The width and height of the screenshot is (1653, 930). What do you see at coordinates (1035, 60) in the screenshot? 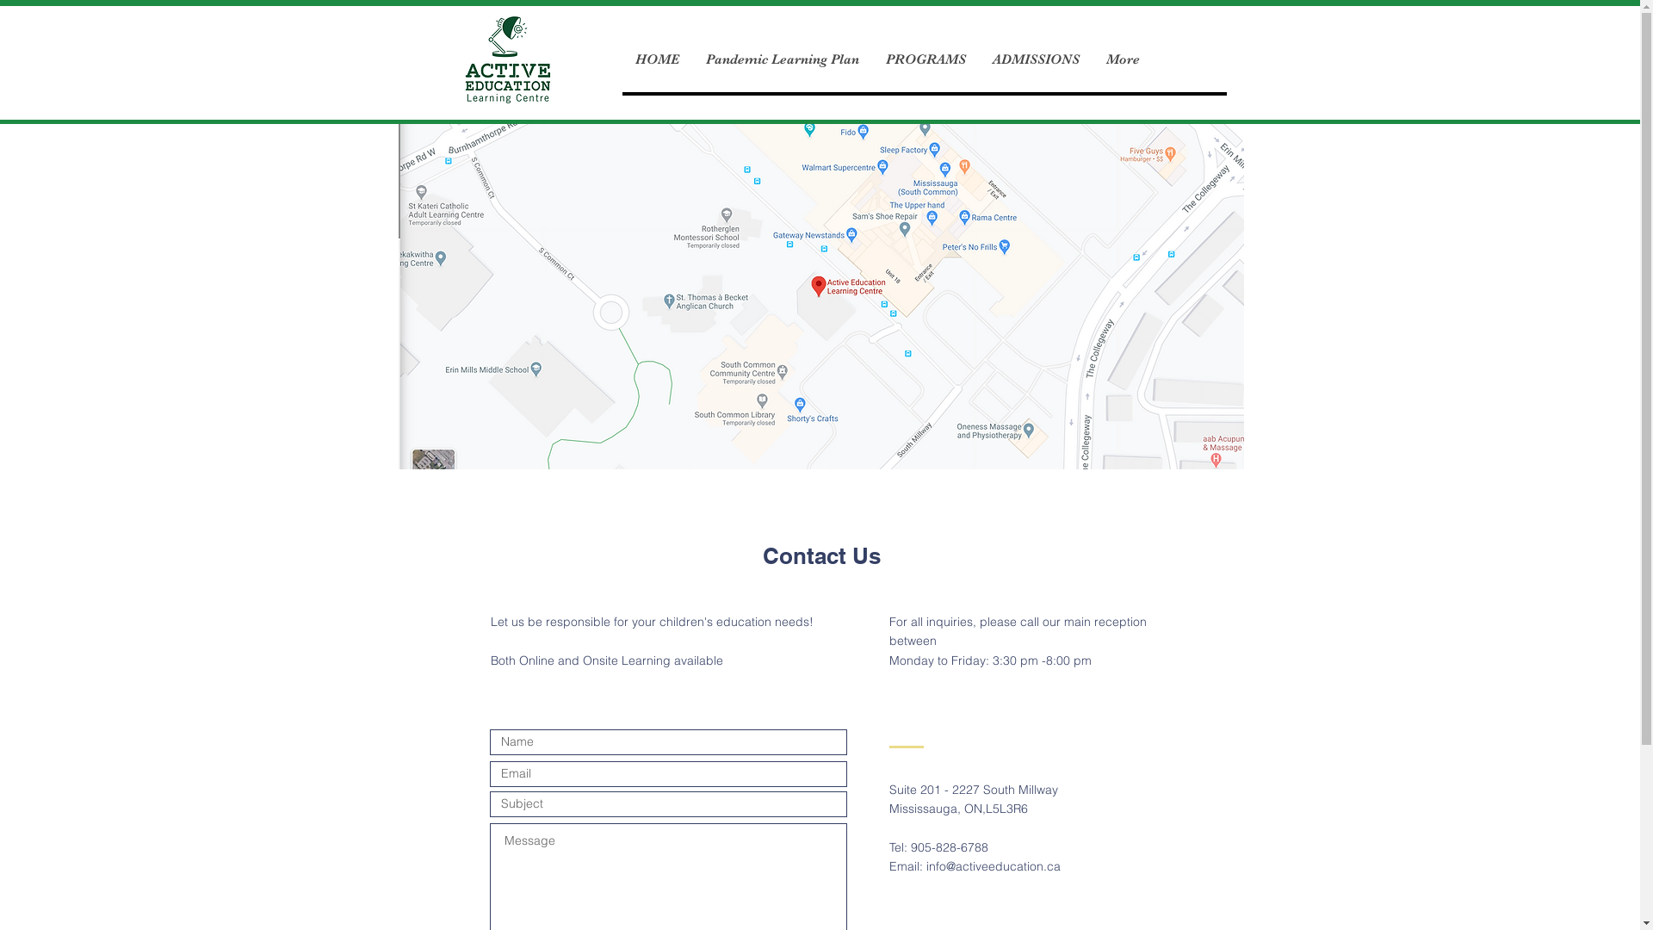
I see `ADMISSIONS` at bounding box center [1035, 60].